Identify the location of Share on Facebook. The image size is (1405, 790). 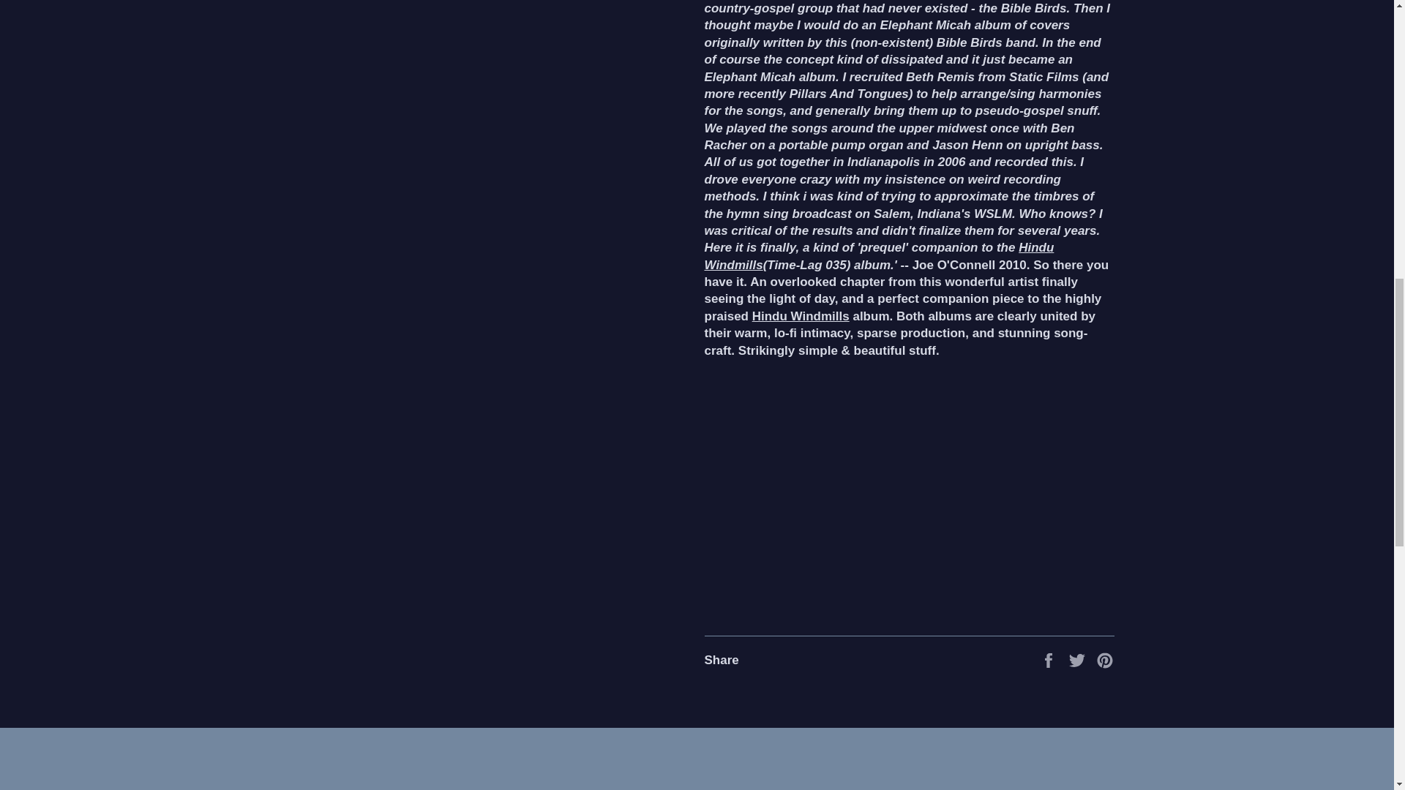
(1049, 660).